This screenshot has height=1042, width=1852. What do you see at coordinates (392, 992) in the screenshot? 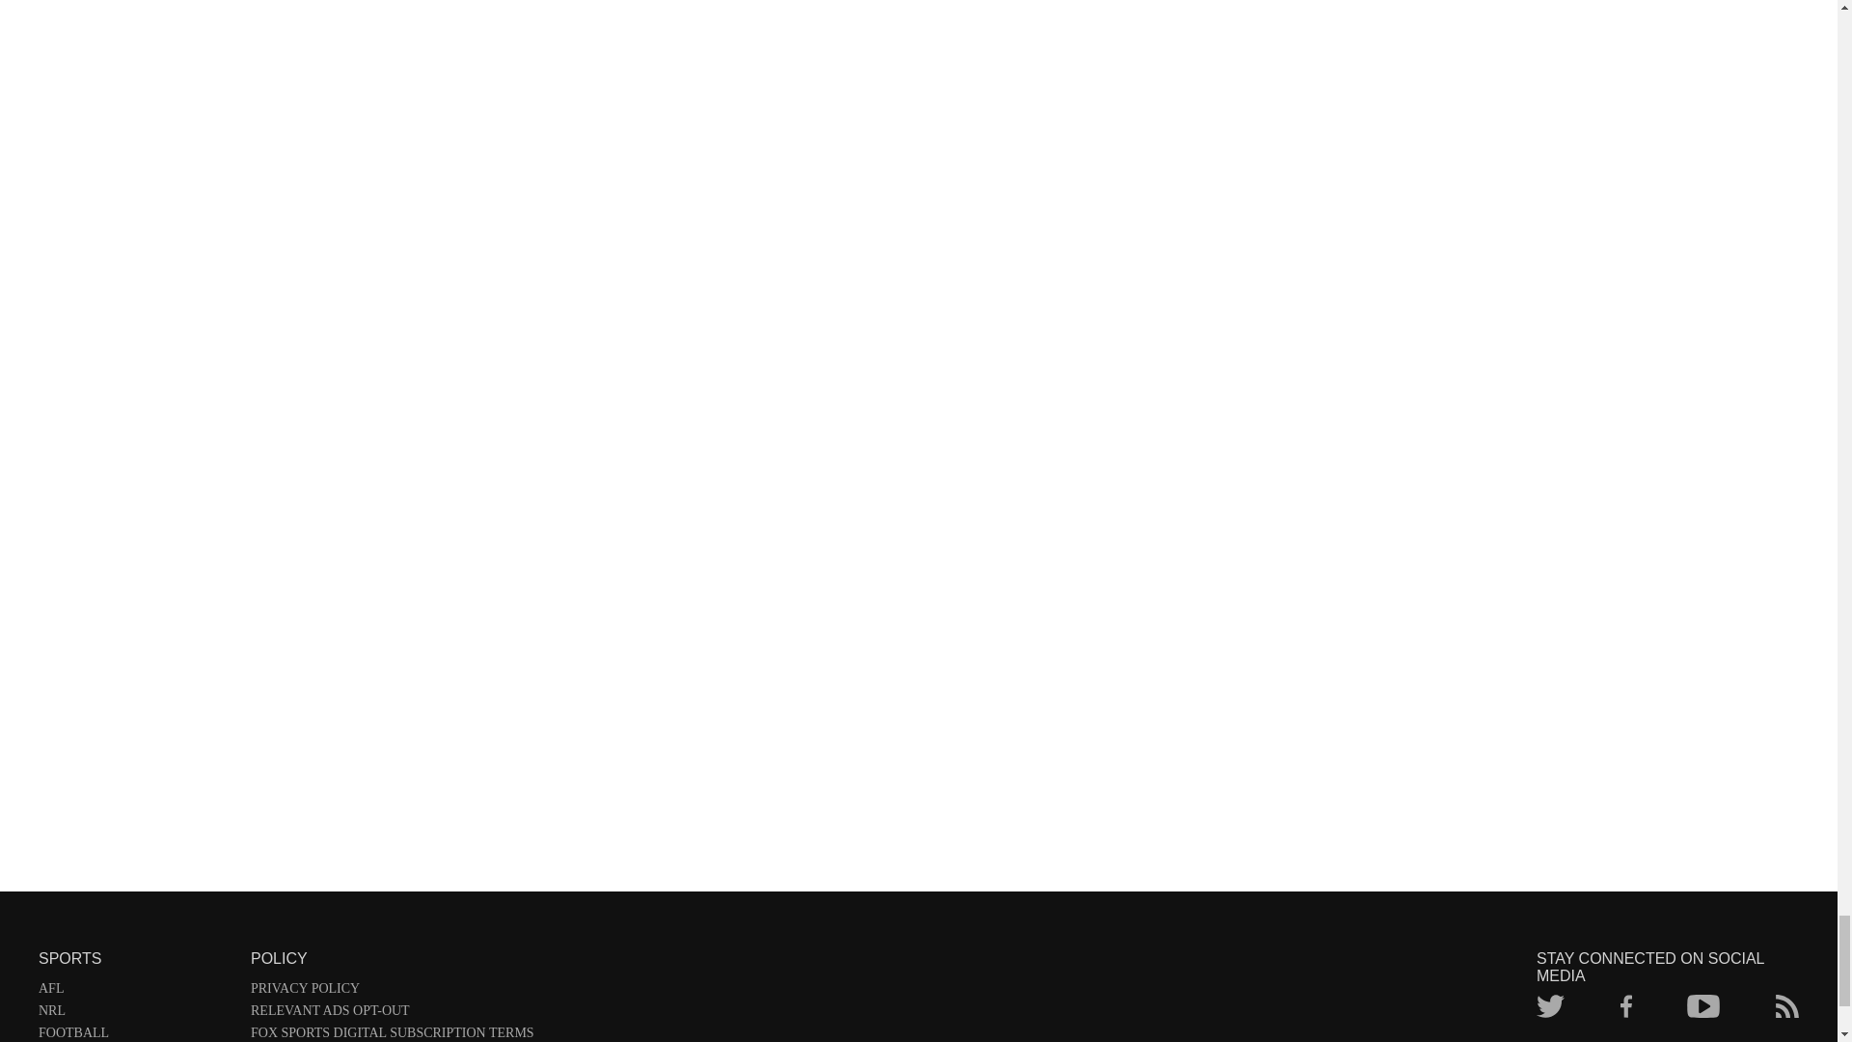
I see `PRIVACY POLICY` at bounding box center [392, 992].